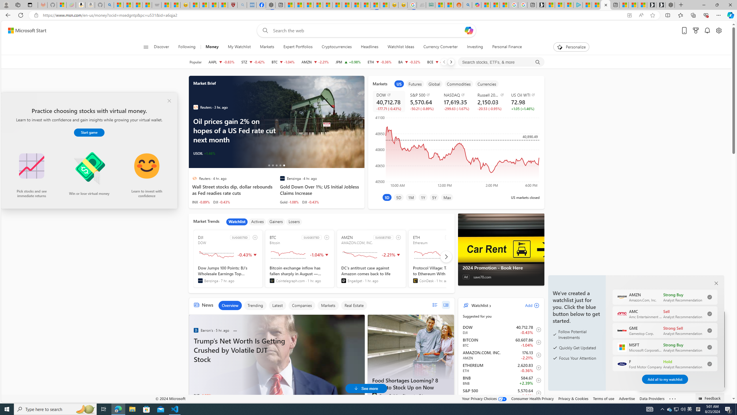  Describe the element at coordinates (673, 399) in the screenshot. I see `See more` at that location.